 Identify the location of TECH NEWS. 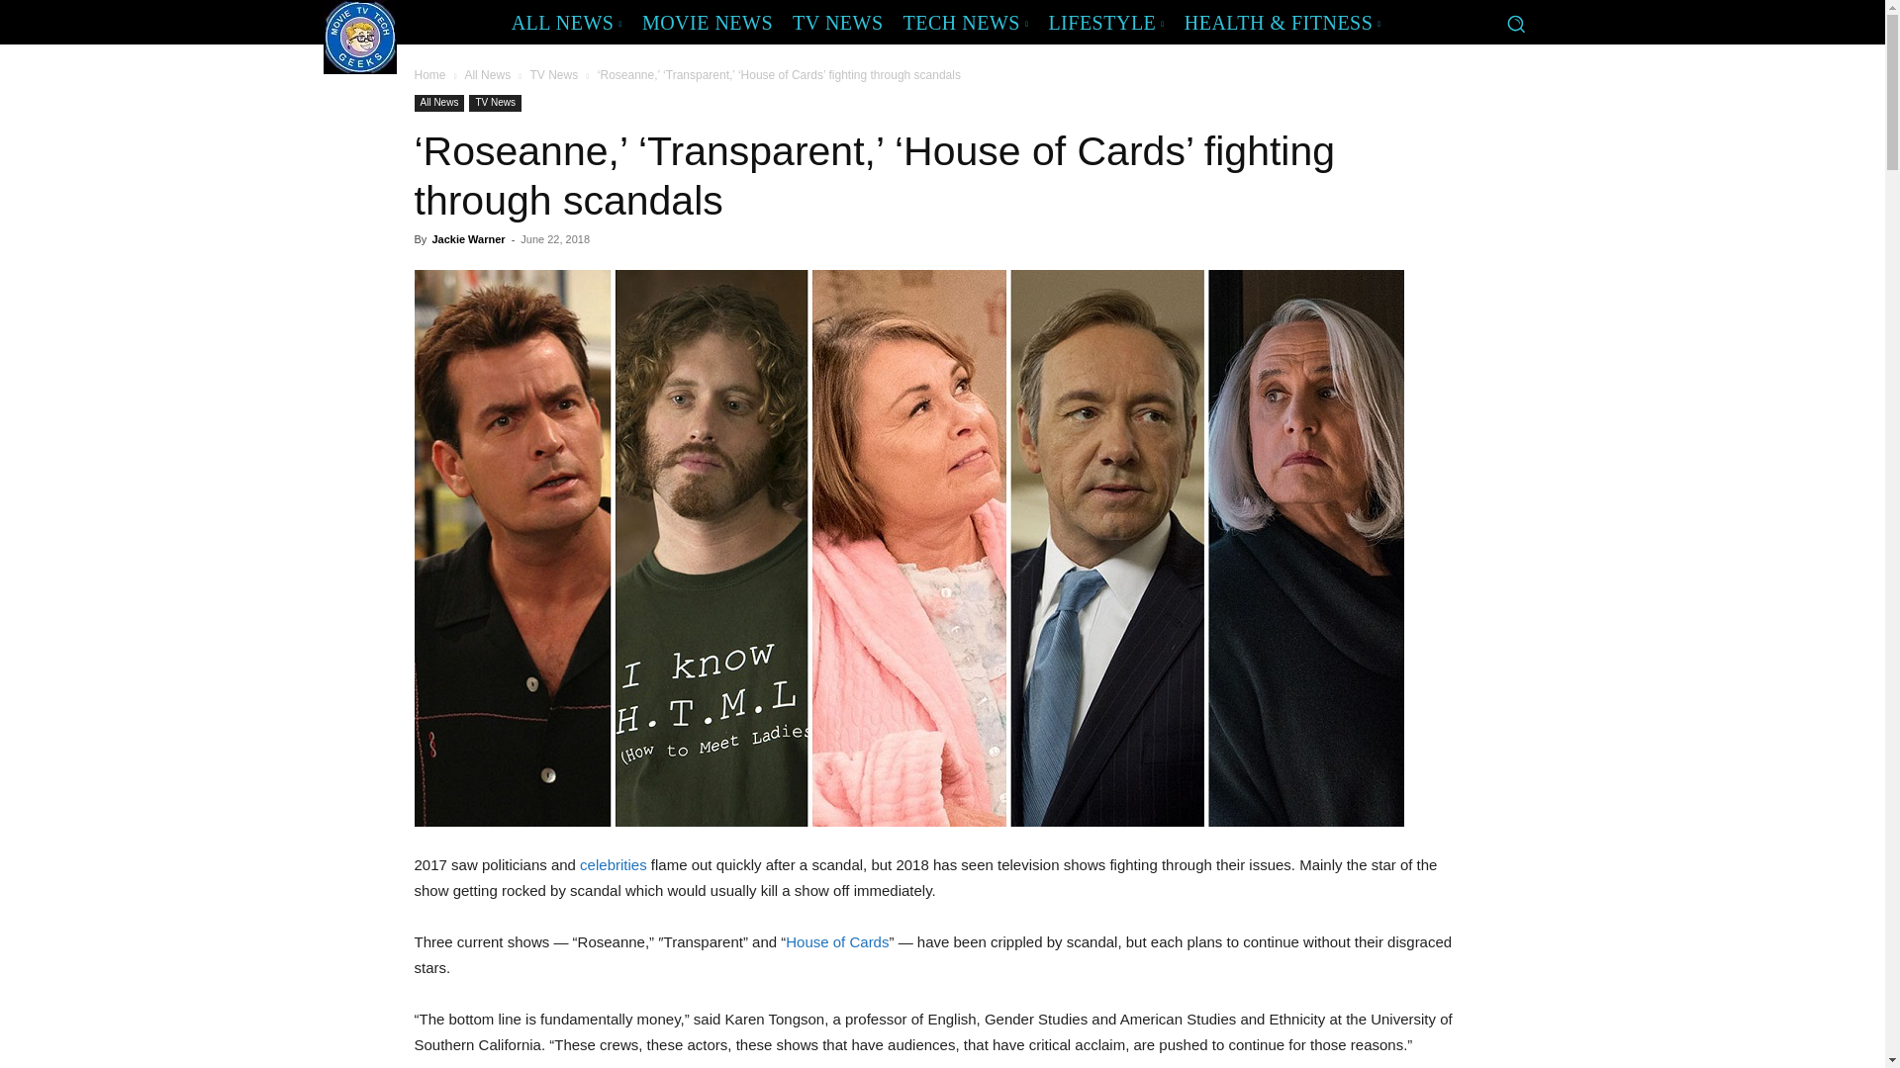
(966, 22).